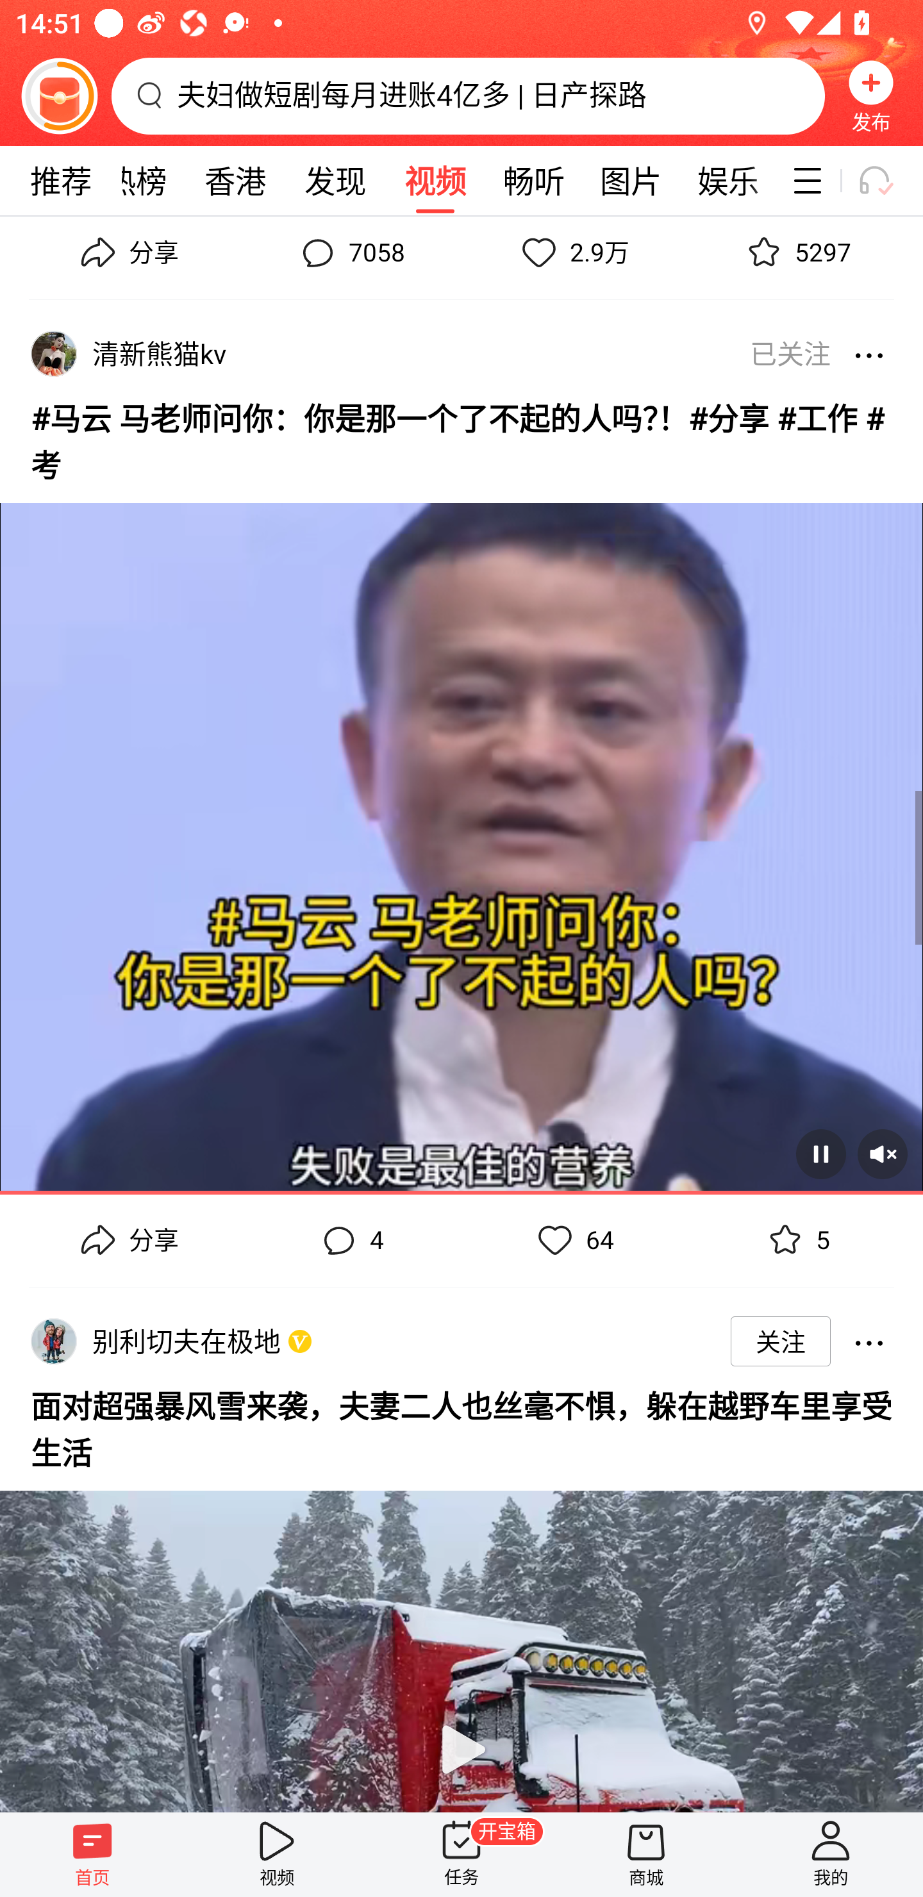 Image resolution: width=923 pixels, height=1897 pixels. What do you see at coordinates (781, 1341) in the screenshot?
I see `关注` at bounding box center [781, 1341].